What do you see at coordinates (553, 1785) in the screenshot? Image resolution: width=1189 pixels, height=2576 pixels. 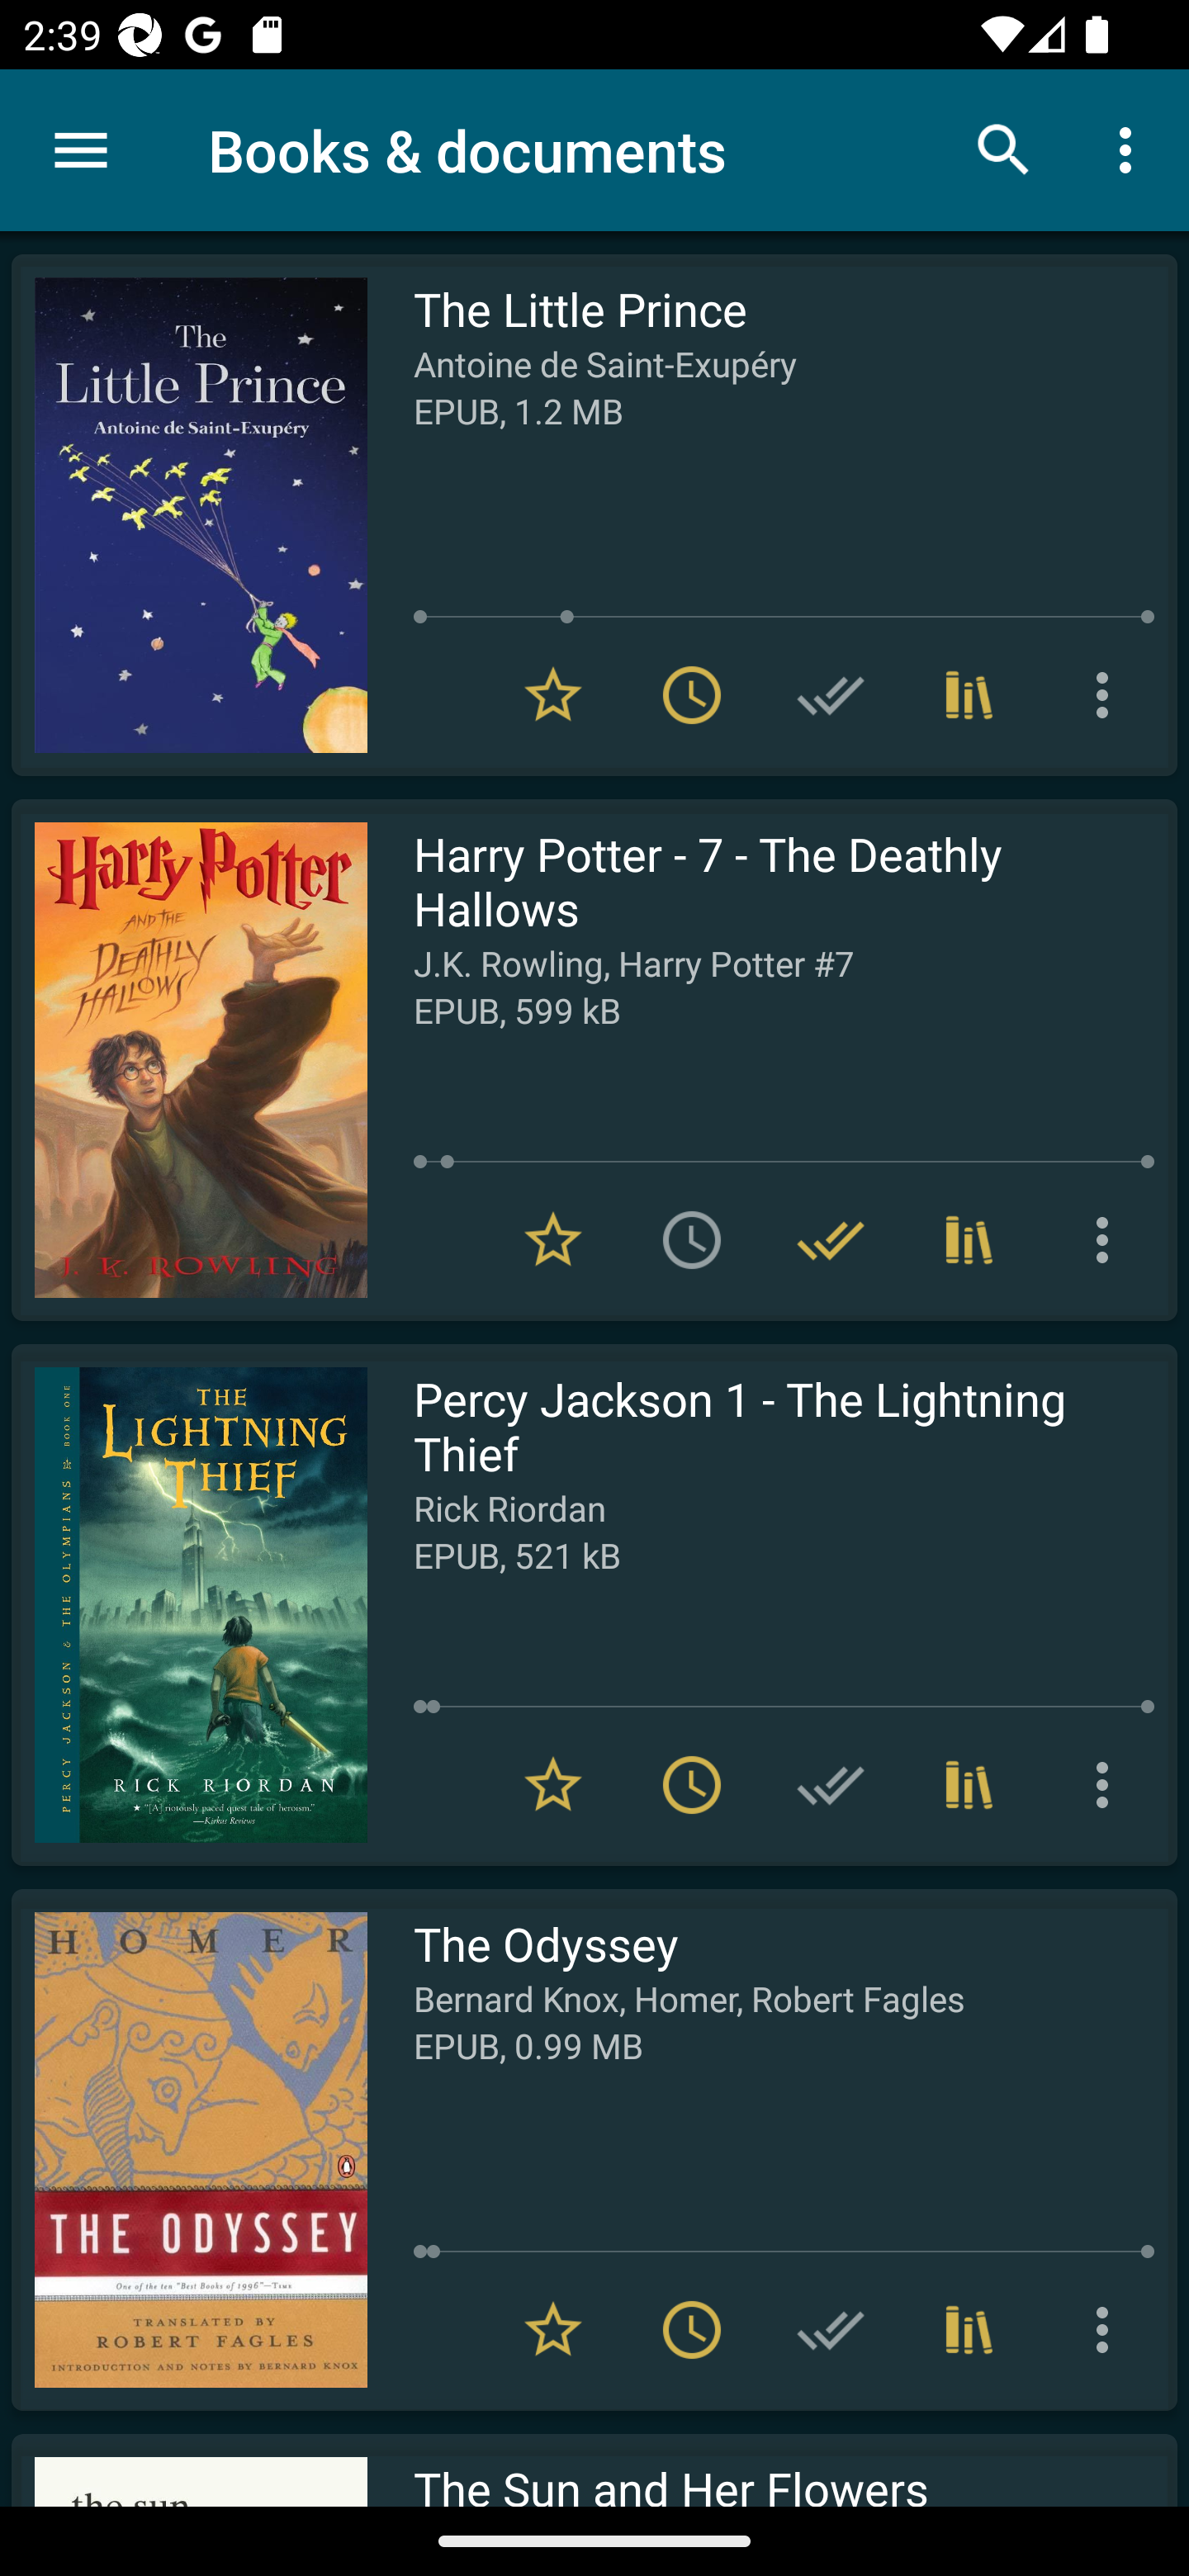 I see `Remove from Favorites` at bounding box center [553, 1785].